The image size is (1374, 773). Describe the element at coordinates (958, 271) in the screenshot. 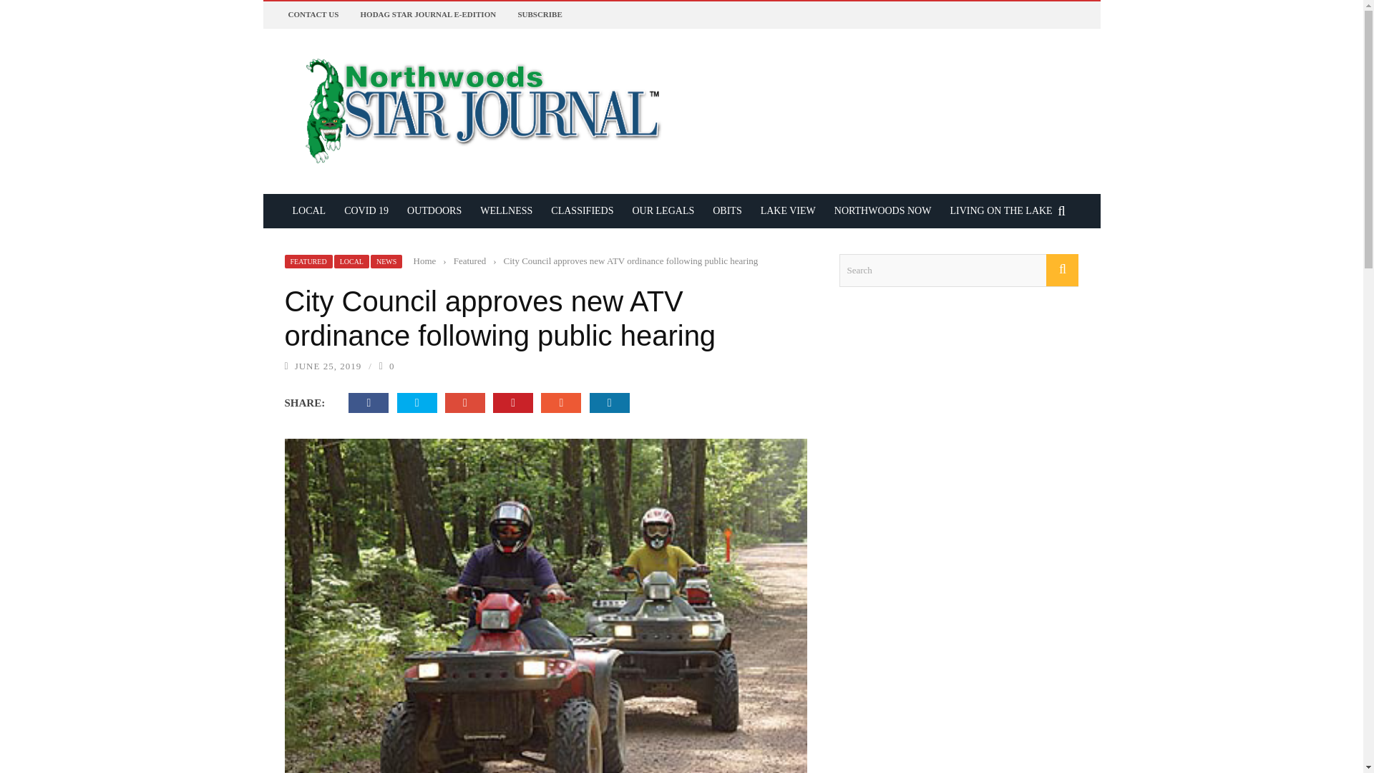

I see `Search` at that location.